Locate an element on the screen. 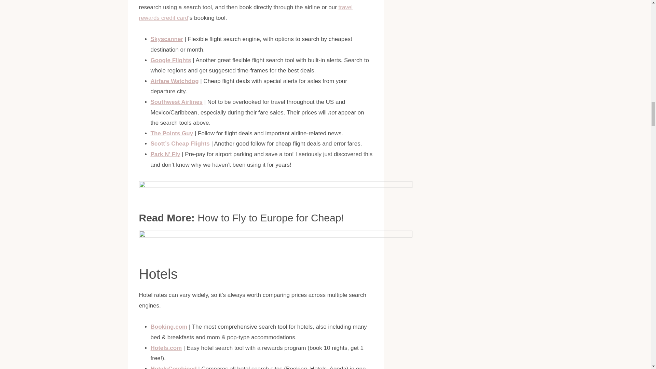 Image resolution: width=656 pixels, height=369 pixels. Southwest Airlines is located at coordinates (176, 102).